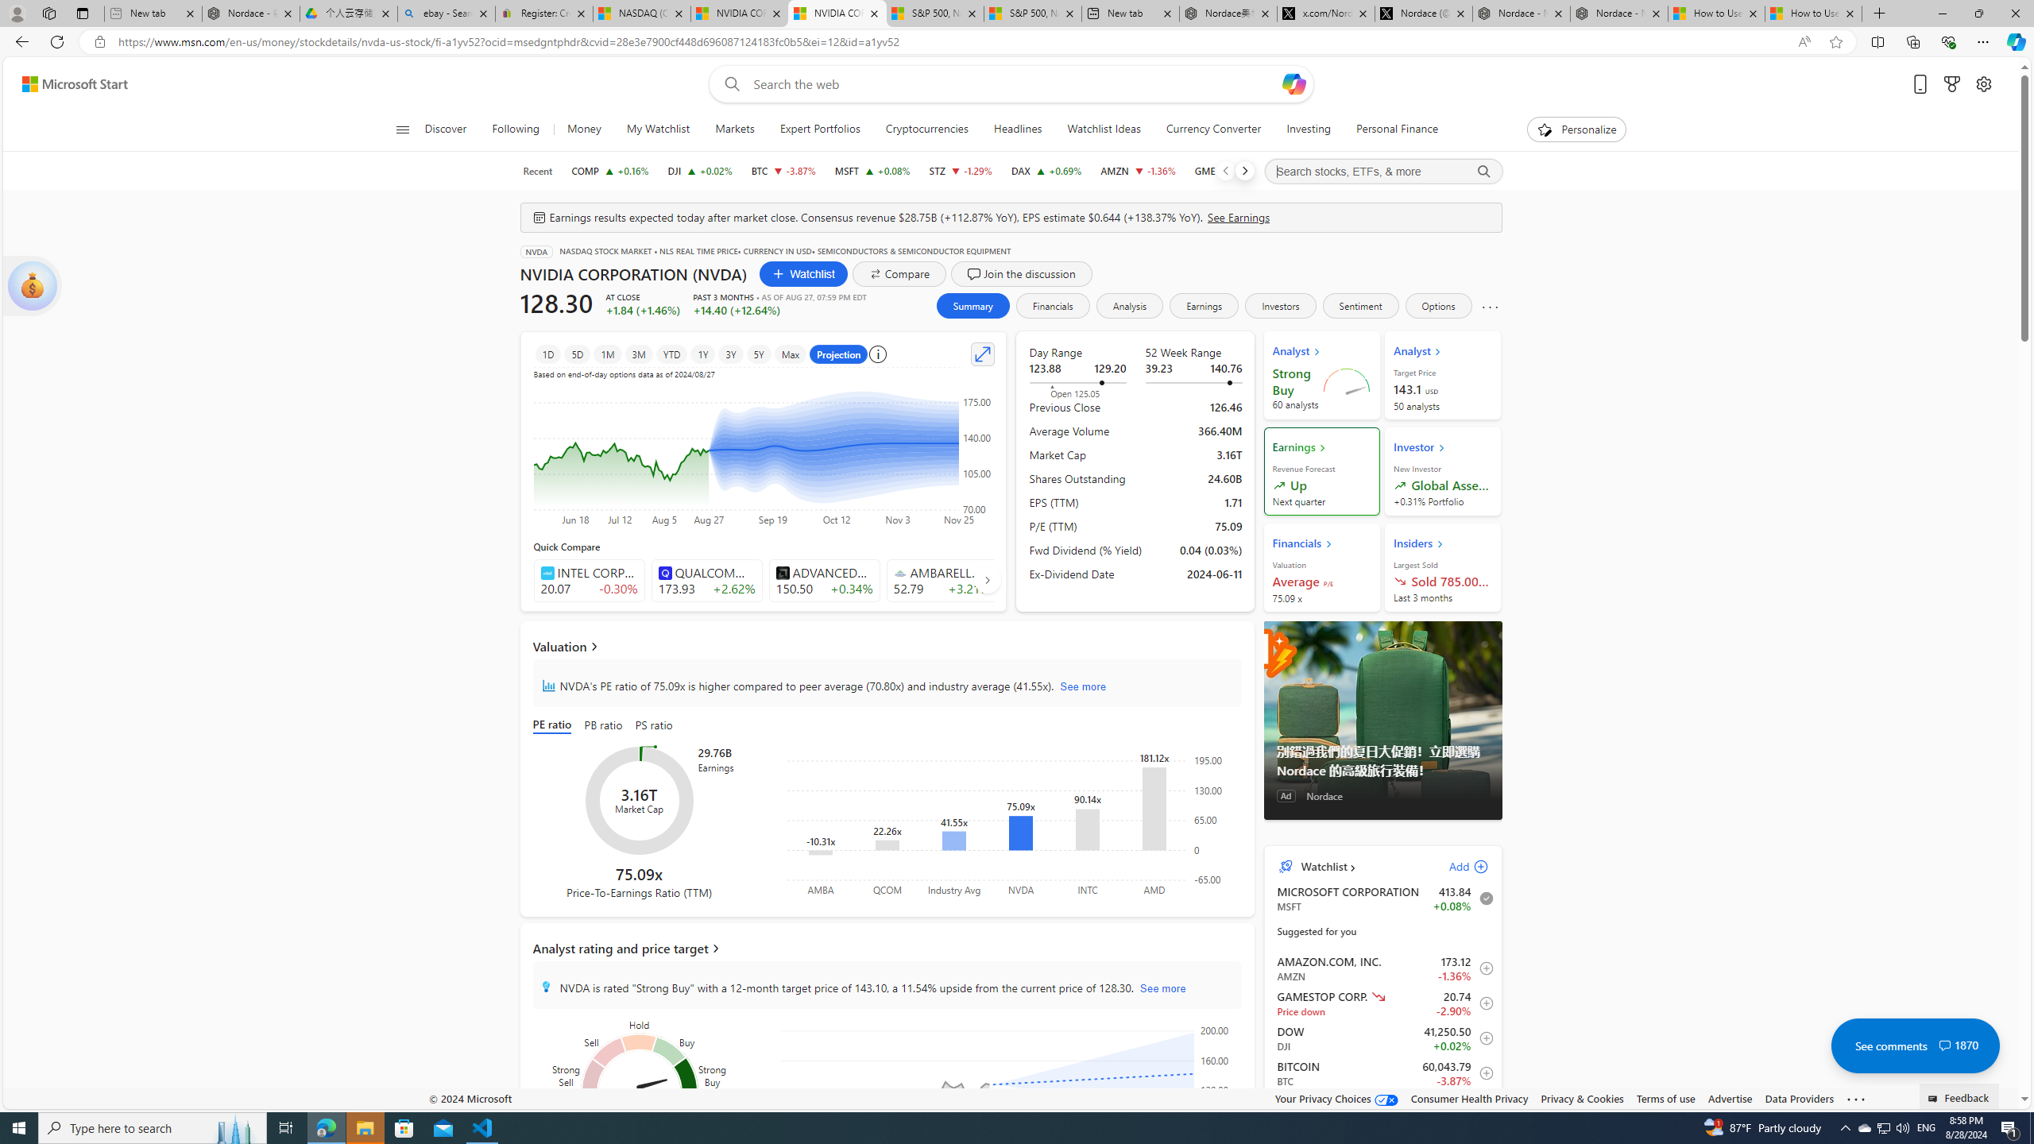 The height and width of the screenshot is (1144, 2034). What do you see at coordinates (1015, 84) in the screenshot?
I see `Enter your search term` at bounding box center [1015, 84].